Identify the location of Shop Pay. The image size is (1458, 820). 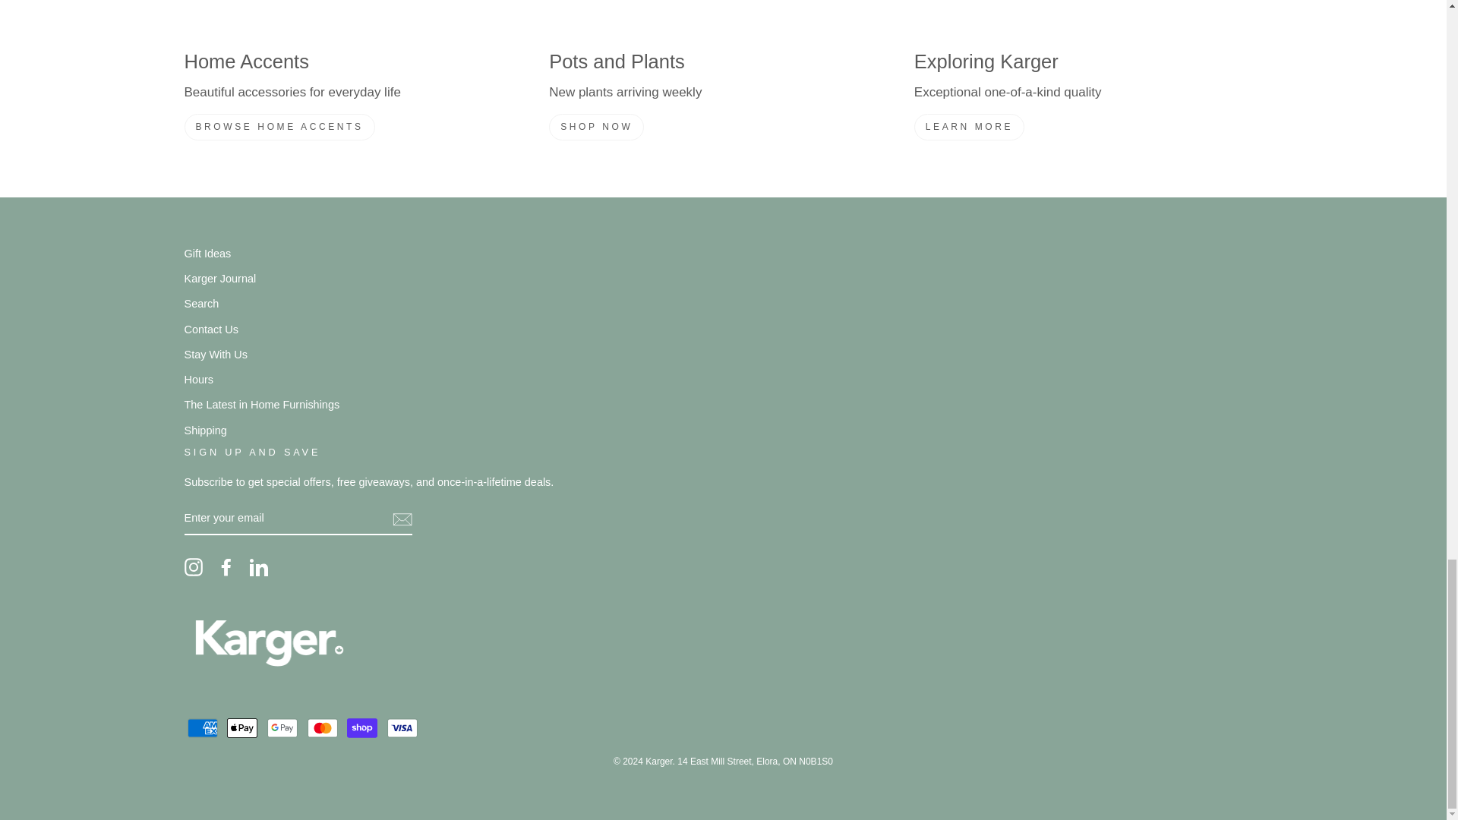
(361, 727).